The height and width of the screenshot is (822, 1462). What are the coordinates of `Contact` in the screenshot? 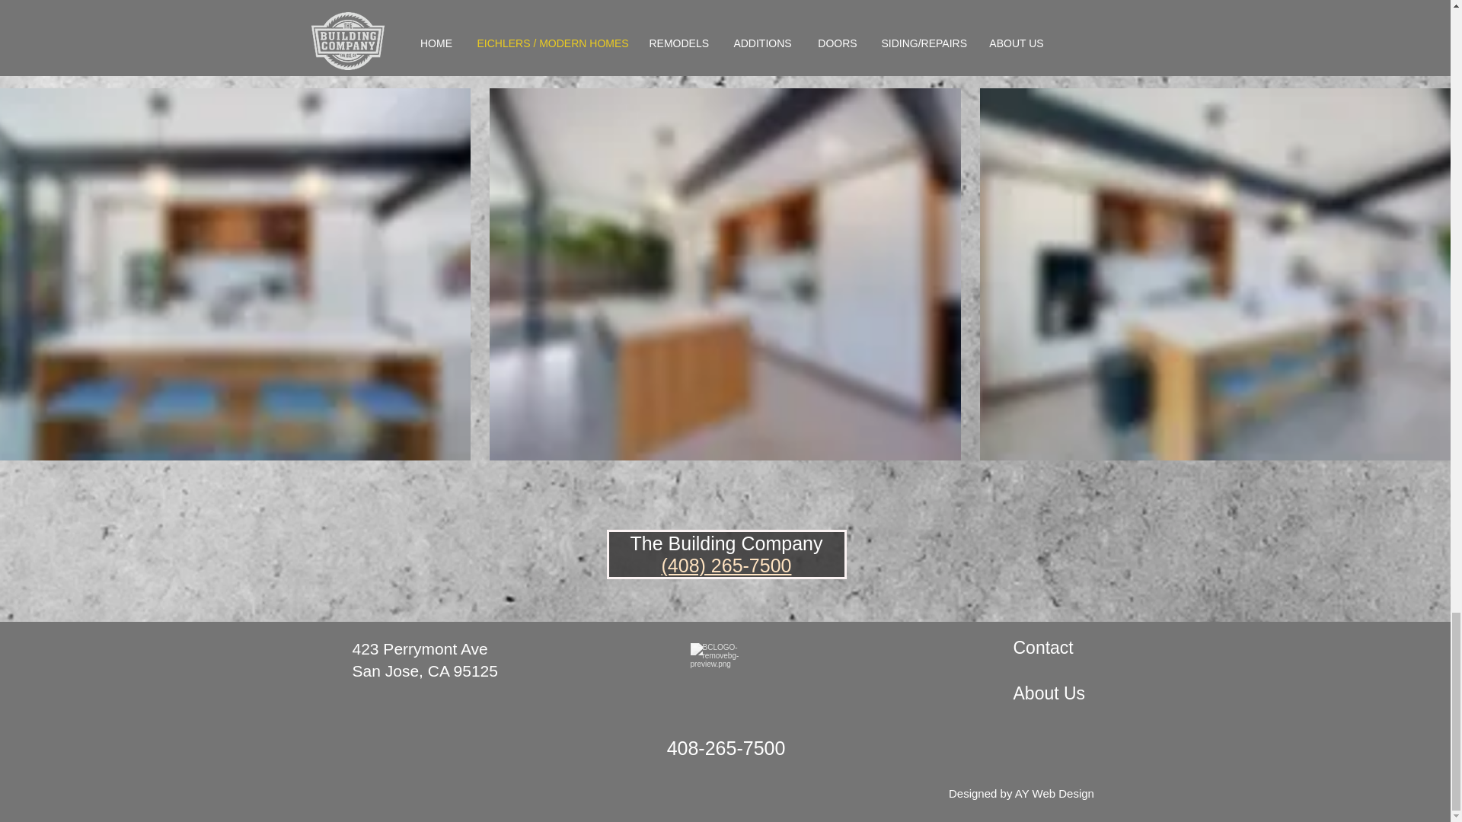 It's located at (1043, 648).